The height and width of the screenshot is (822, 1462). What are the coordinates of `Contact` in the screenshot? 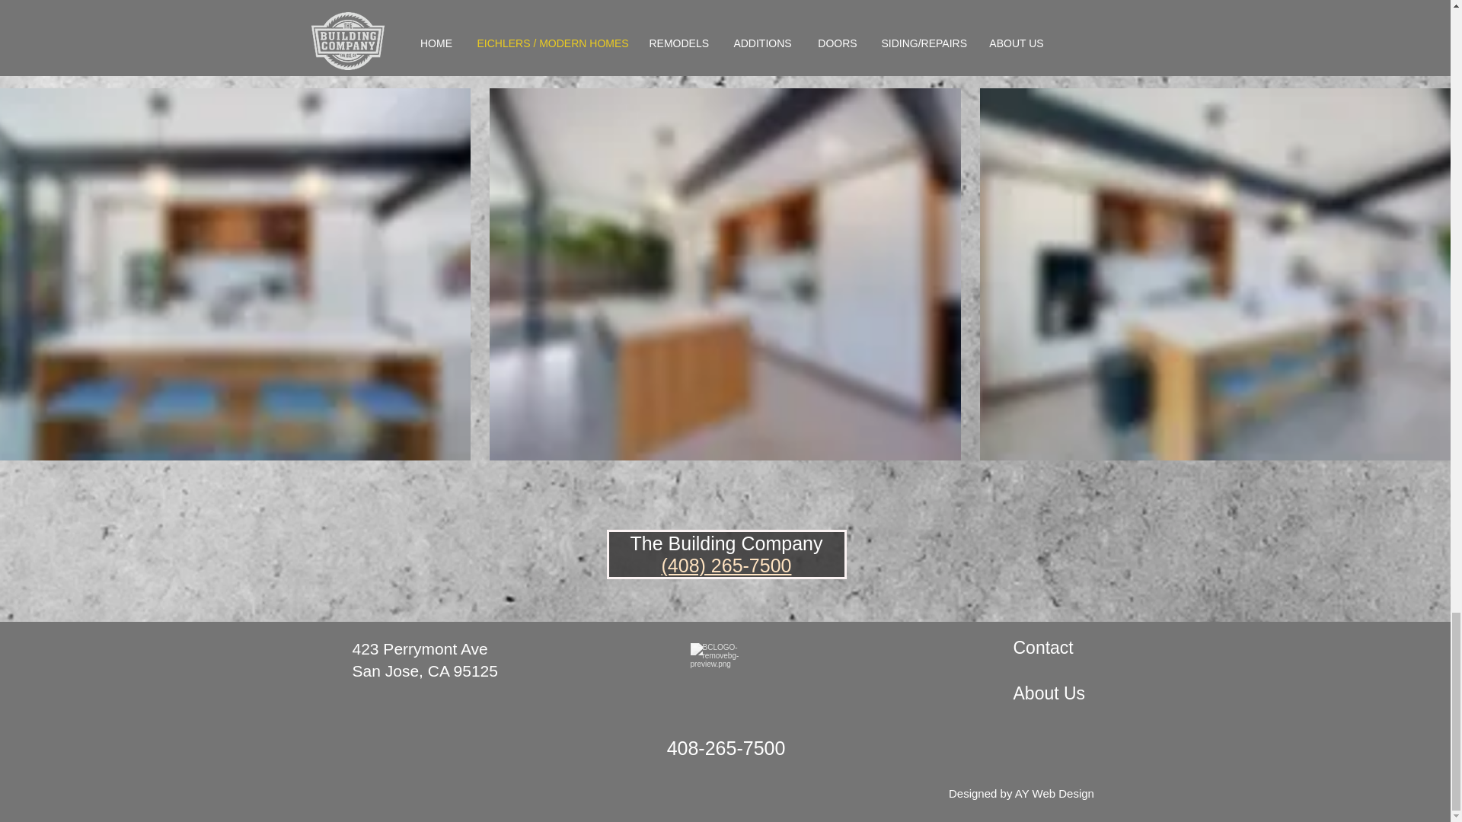 It's located at (1043, 648).